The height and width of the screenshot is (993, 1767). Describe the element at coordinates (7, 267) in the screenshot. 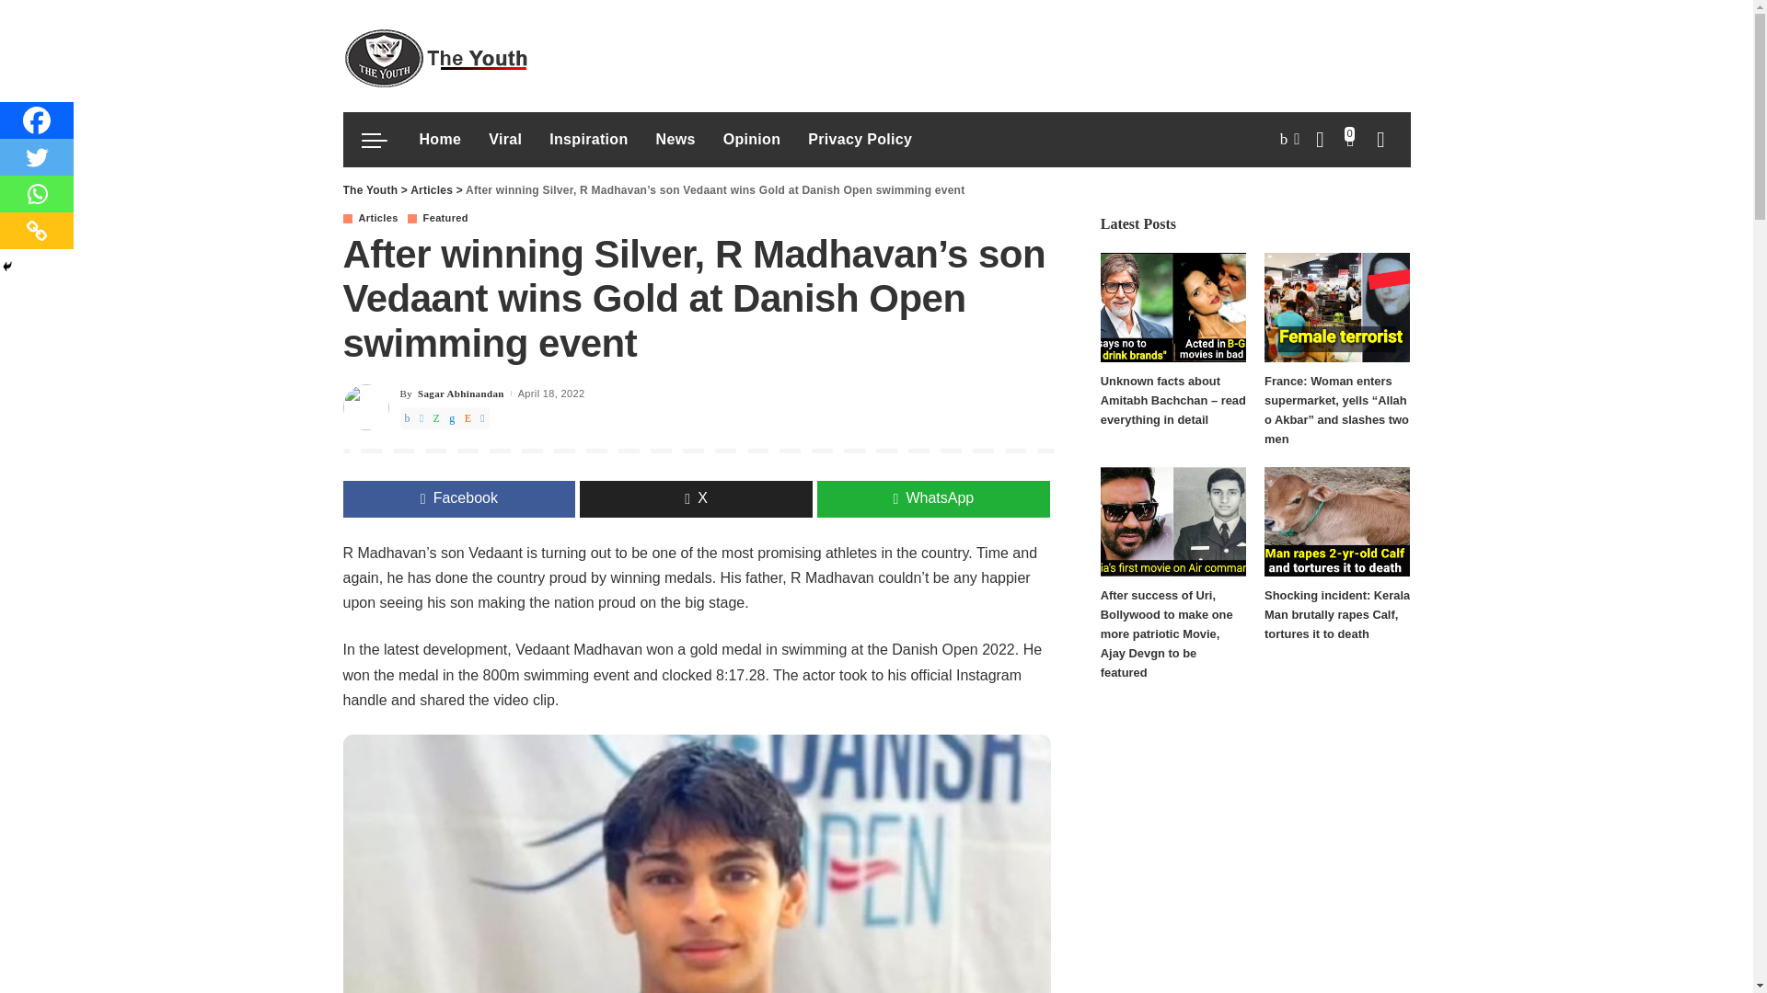

I see `Hide` at that location.